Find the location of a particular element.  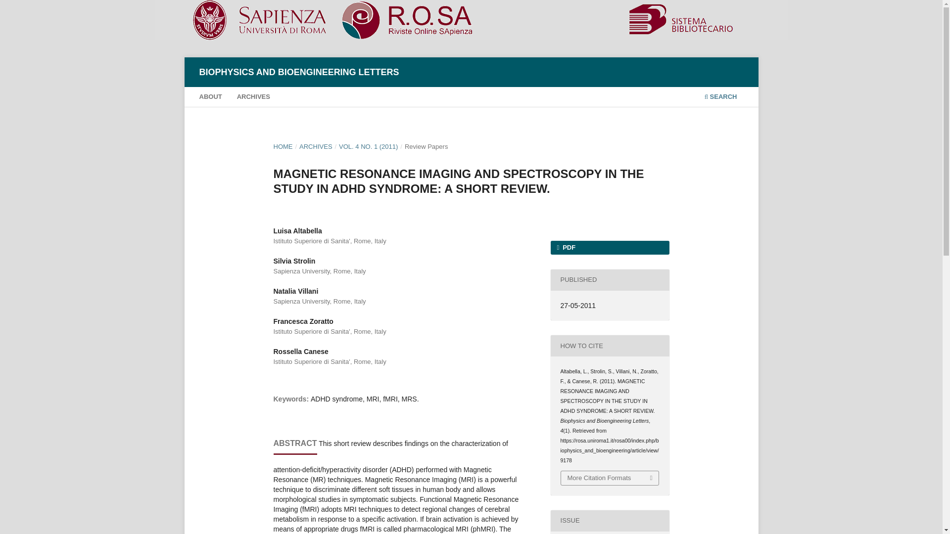

SEARCH is located at coordinates (720, 98).